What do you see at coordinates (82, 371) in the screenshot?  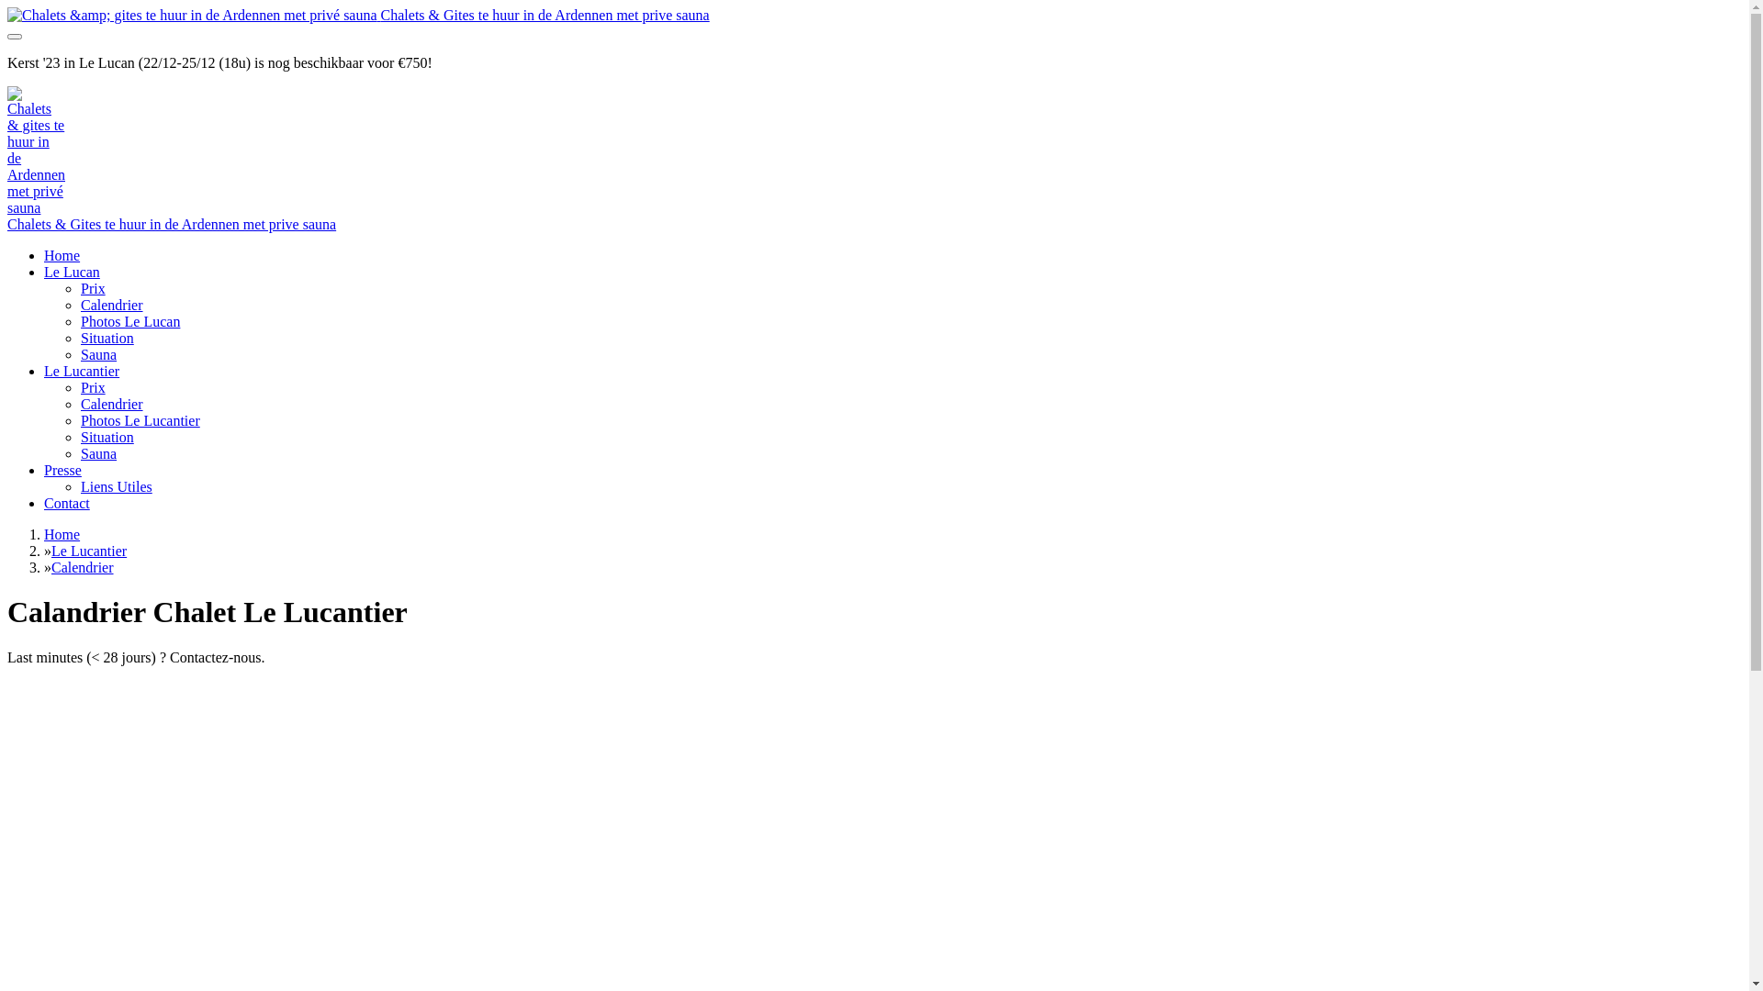 I see `Le Lucantier` at bounding box center [82, 371].